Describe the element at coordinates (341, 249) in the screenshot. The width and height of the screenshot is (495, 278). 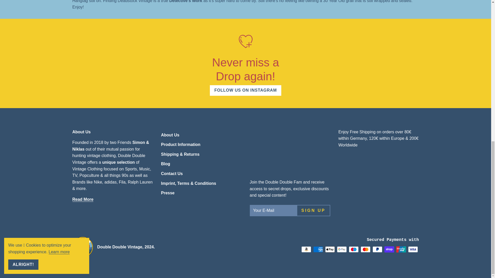
I see `Google Pay` at that location.